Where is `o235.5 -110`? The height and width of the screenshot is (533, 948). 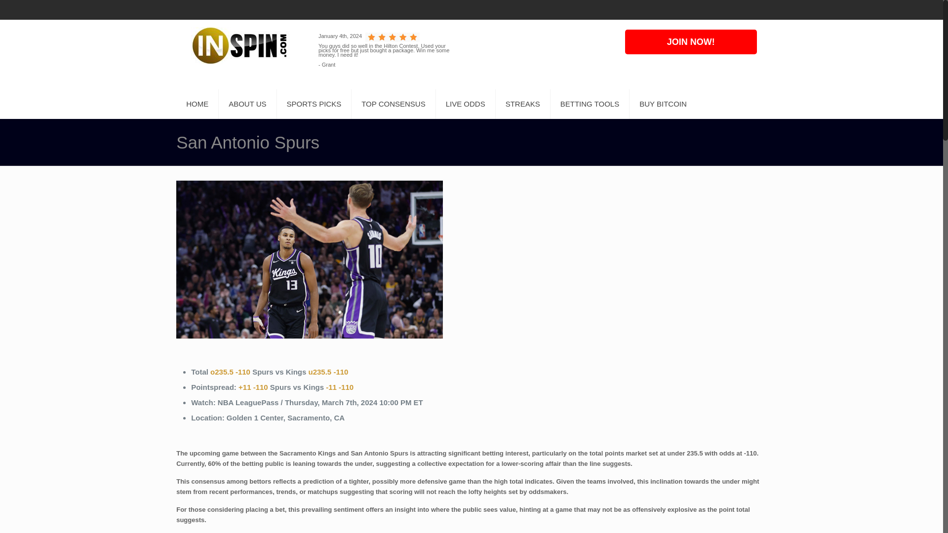
o235.5 -110 is located at coordinates (230, 372).